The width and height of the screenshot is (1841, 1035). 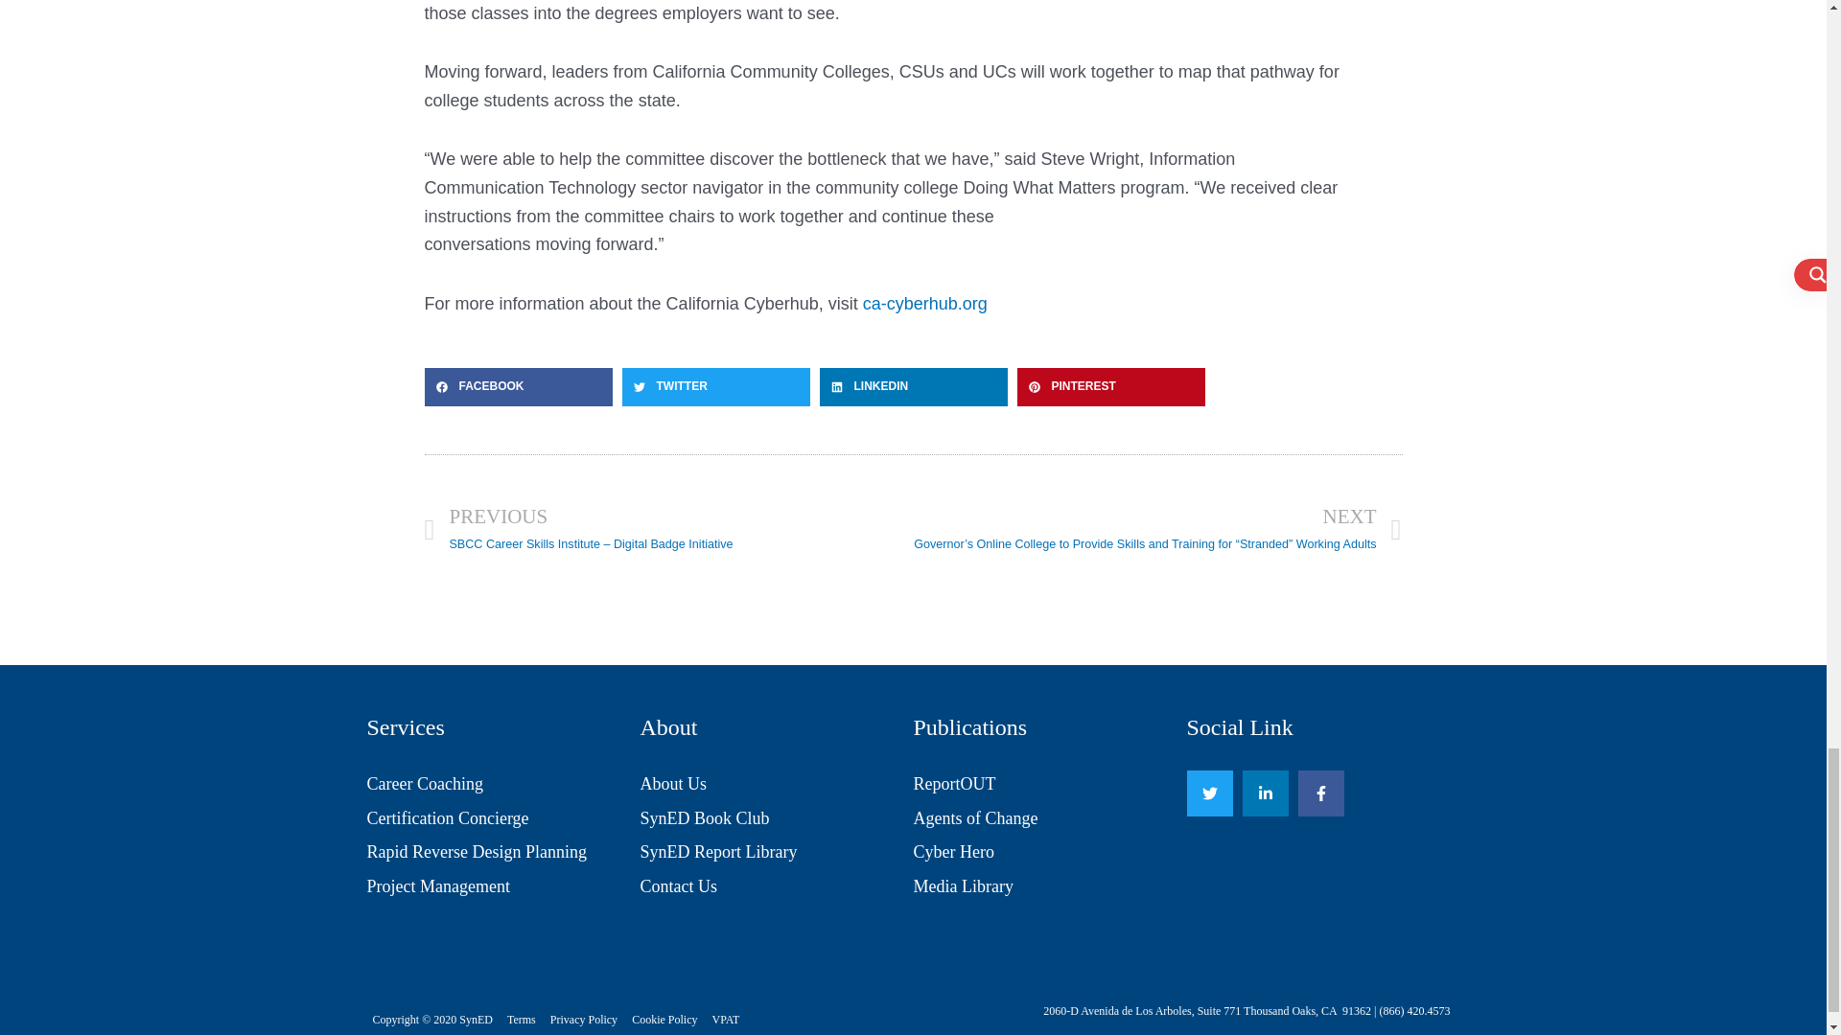 What do you see at coordinates (777, 784) in the screenshot?
I see `About Us` at bounding box center [777, 784].